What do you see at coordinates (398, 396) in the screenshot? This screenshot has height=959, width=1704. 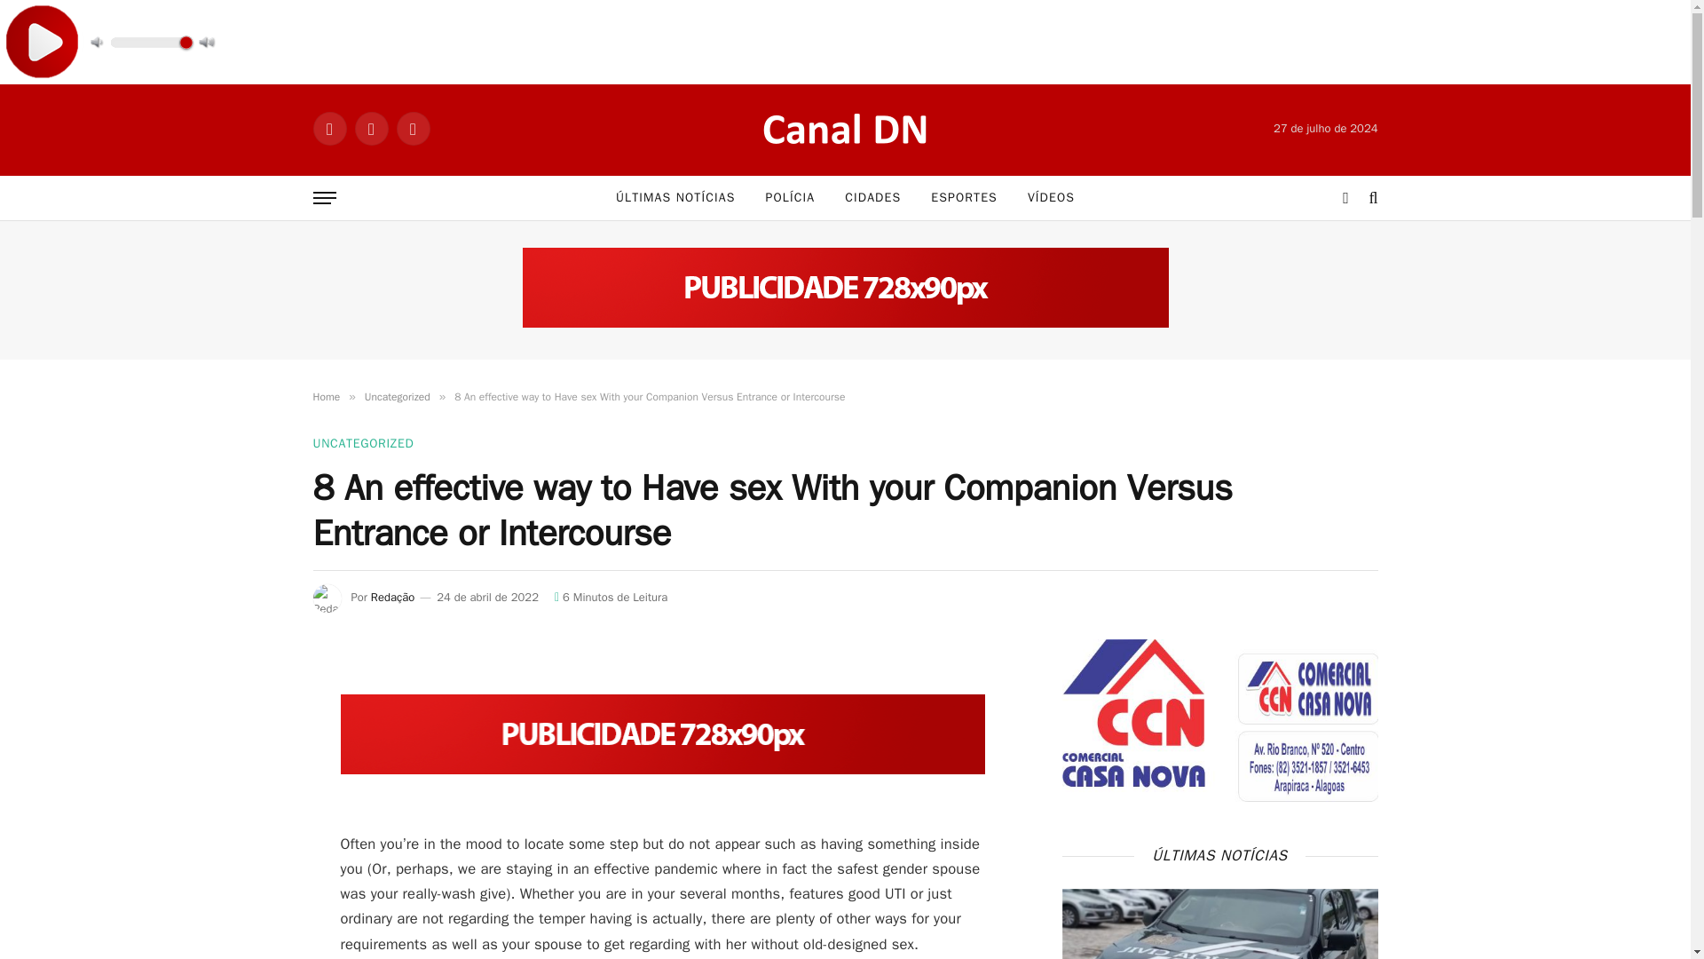 I see `Uncategorized` at bounding box center [398, 396].